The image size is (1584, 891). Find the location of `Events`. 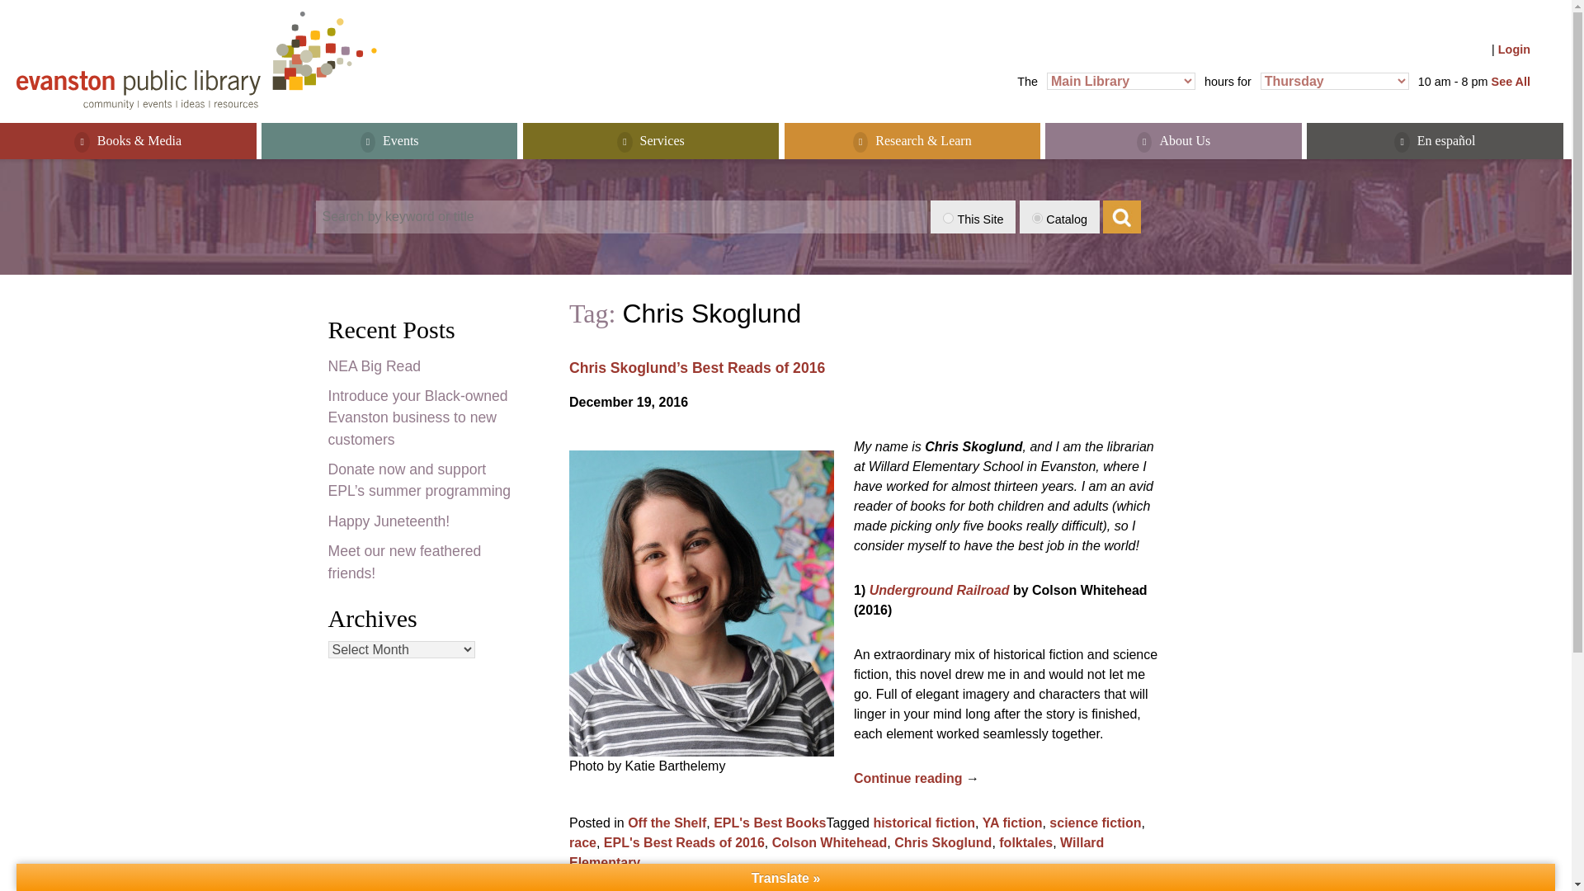

Events is located at coordinates (389, 141).